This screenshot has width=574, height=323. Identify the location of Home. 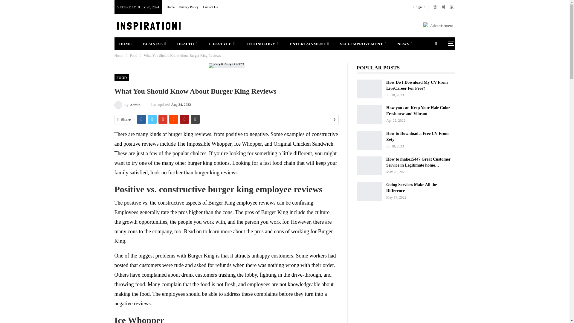
(171, 7).